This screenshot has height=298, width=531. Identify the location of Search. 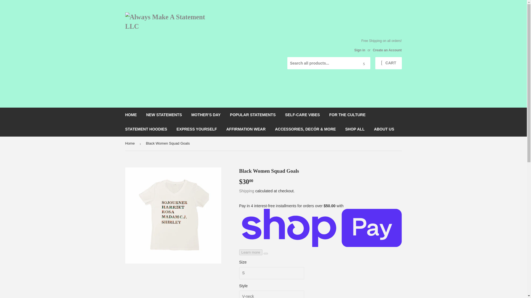
(364, 63).